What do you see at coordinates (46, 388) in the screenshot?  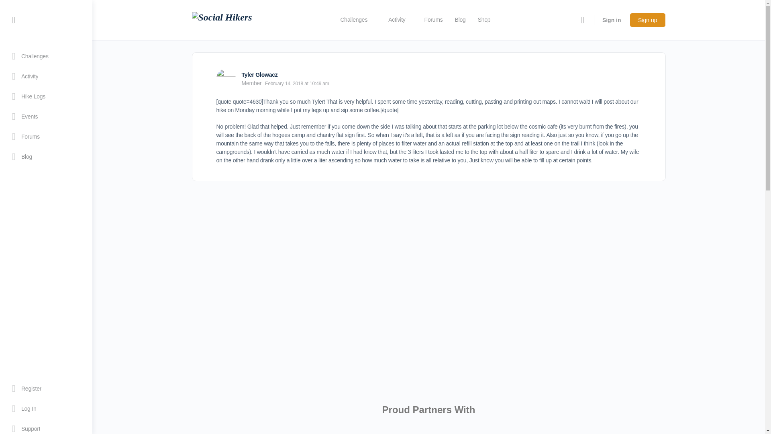 I see `Register` at bounding box center [46, 388].